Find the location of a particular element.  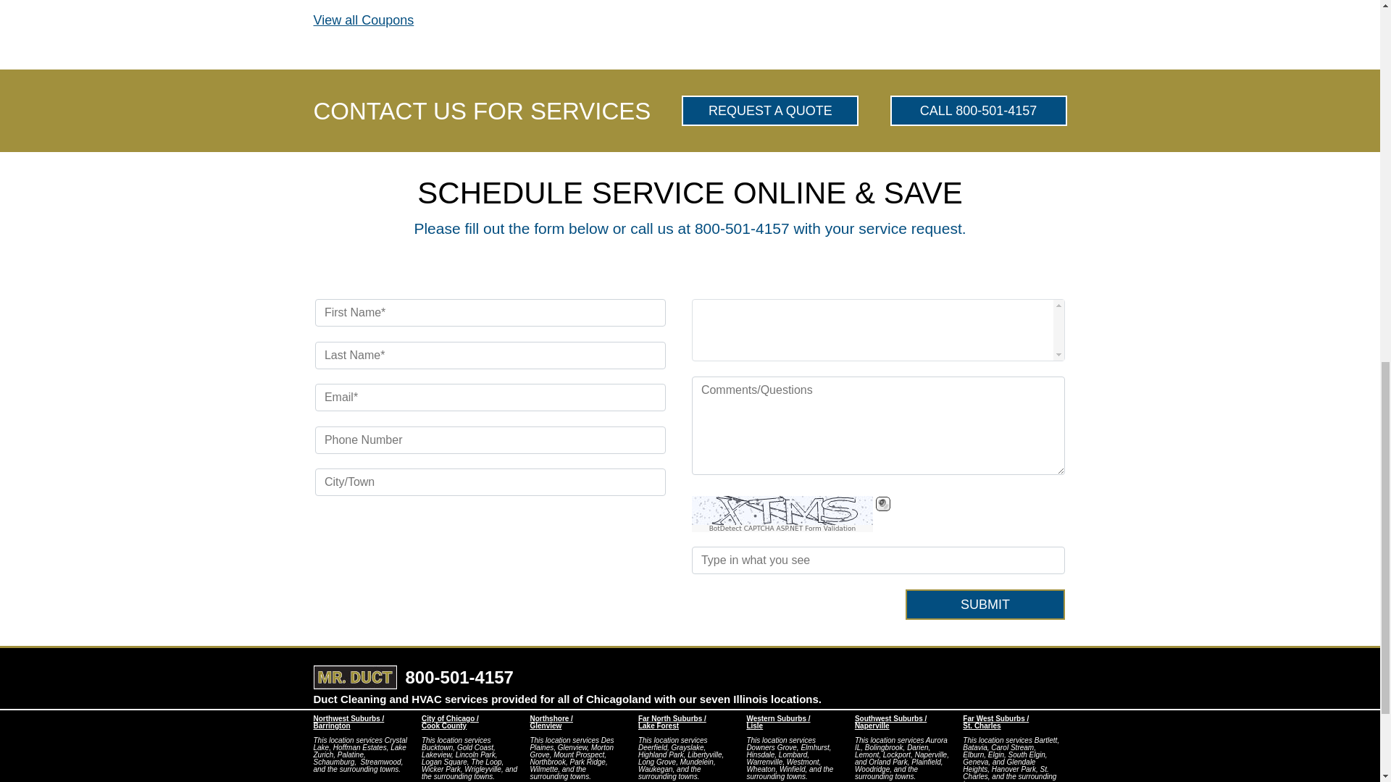

Mr. Duct Logo is located at coordinates (355, 677).